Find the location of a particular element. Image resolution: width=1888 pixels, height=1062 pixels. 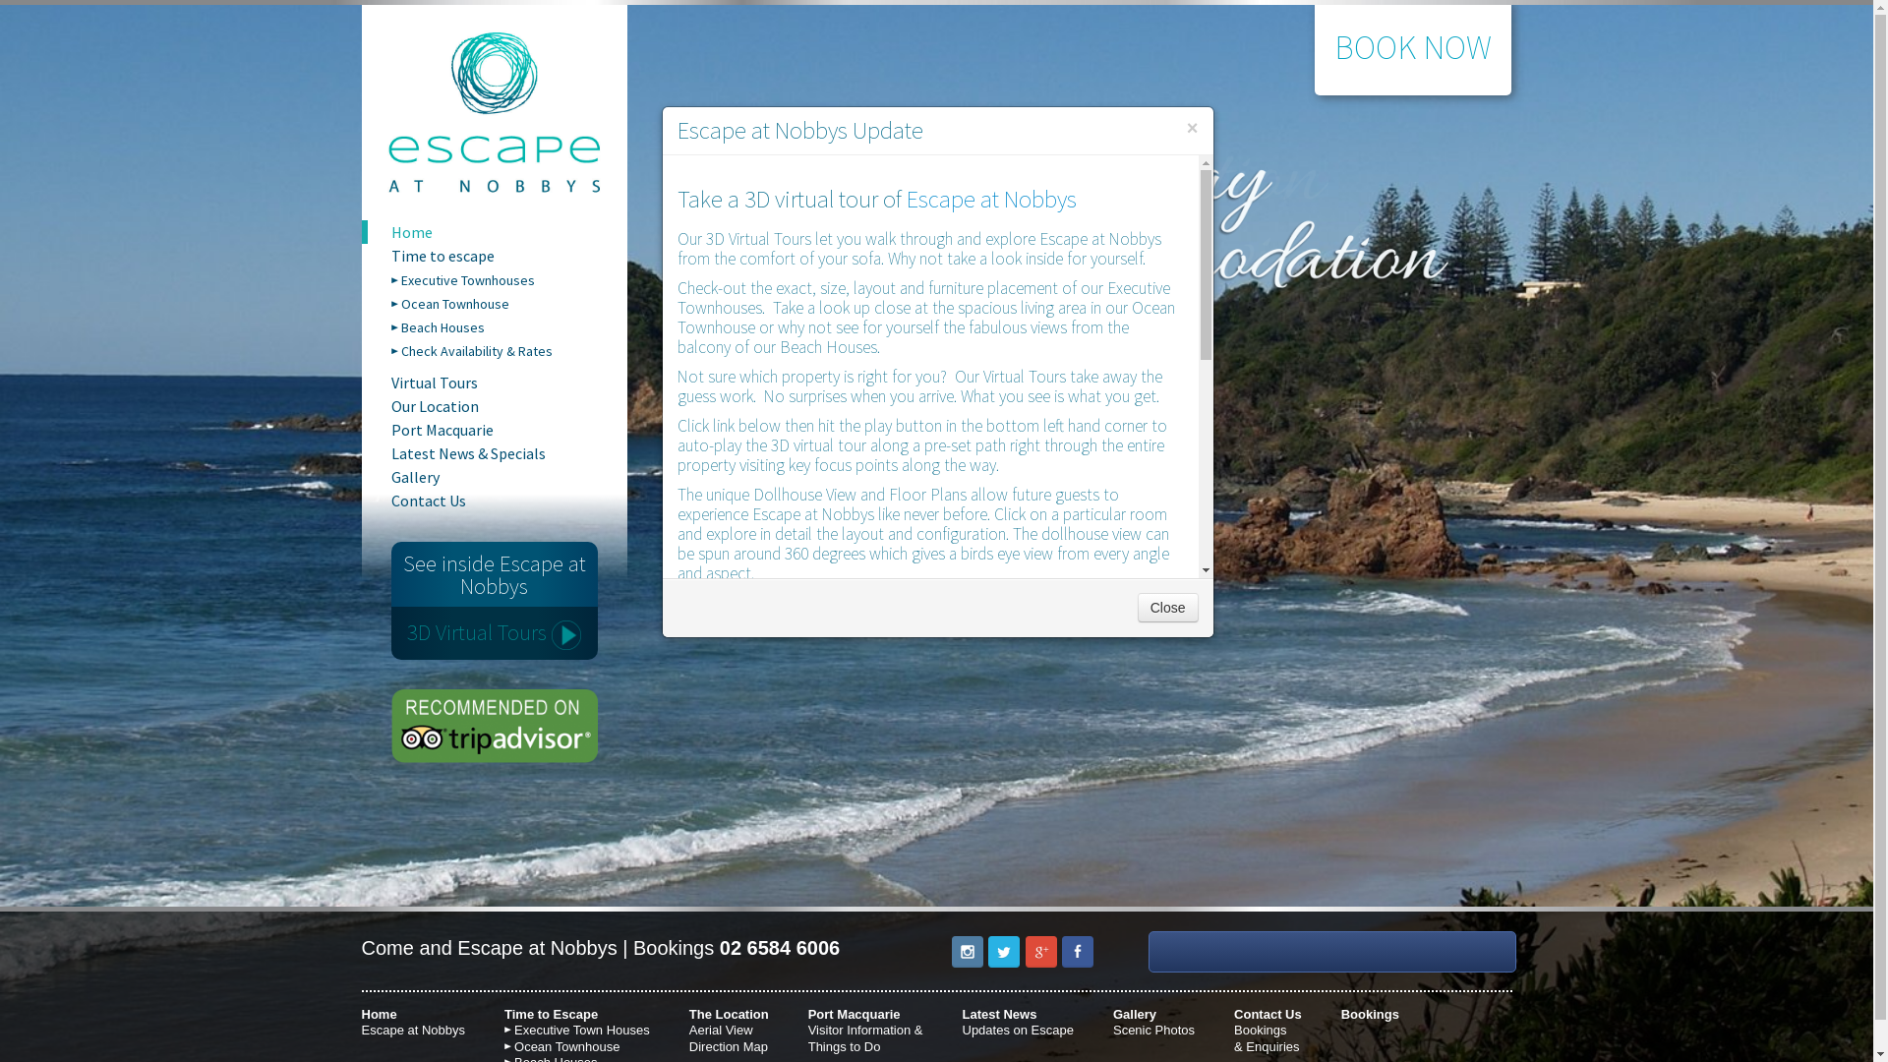

Time to Escape is located at coordinates (551, 1015).